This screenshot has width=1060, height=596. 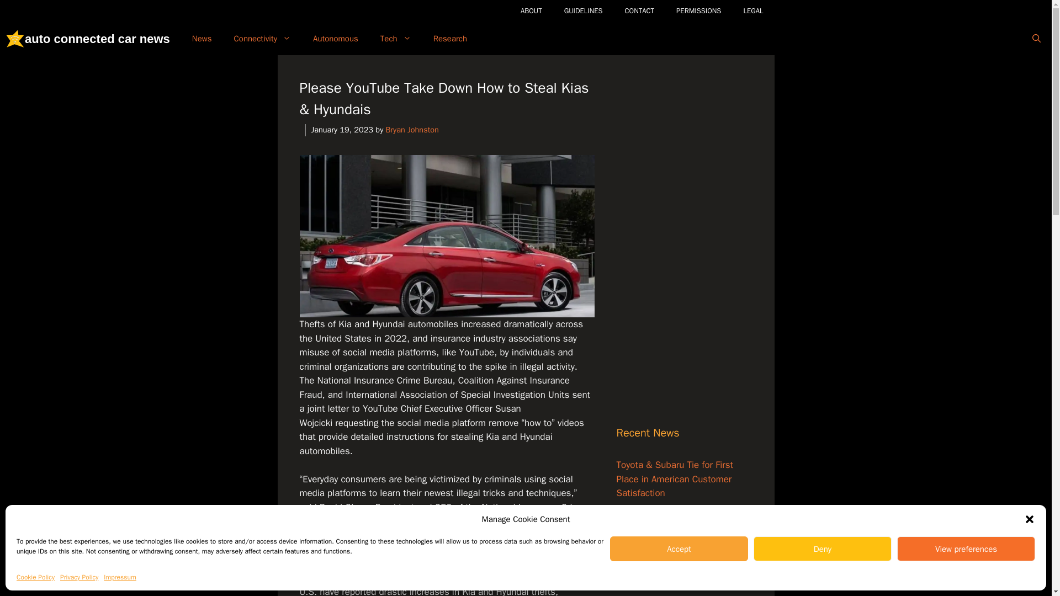 What do you see at coordinates (753, 11) in the screenshot?
I see `LEGAL` at bounding box center [753, 11].